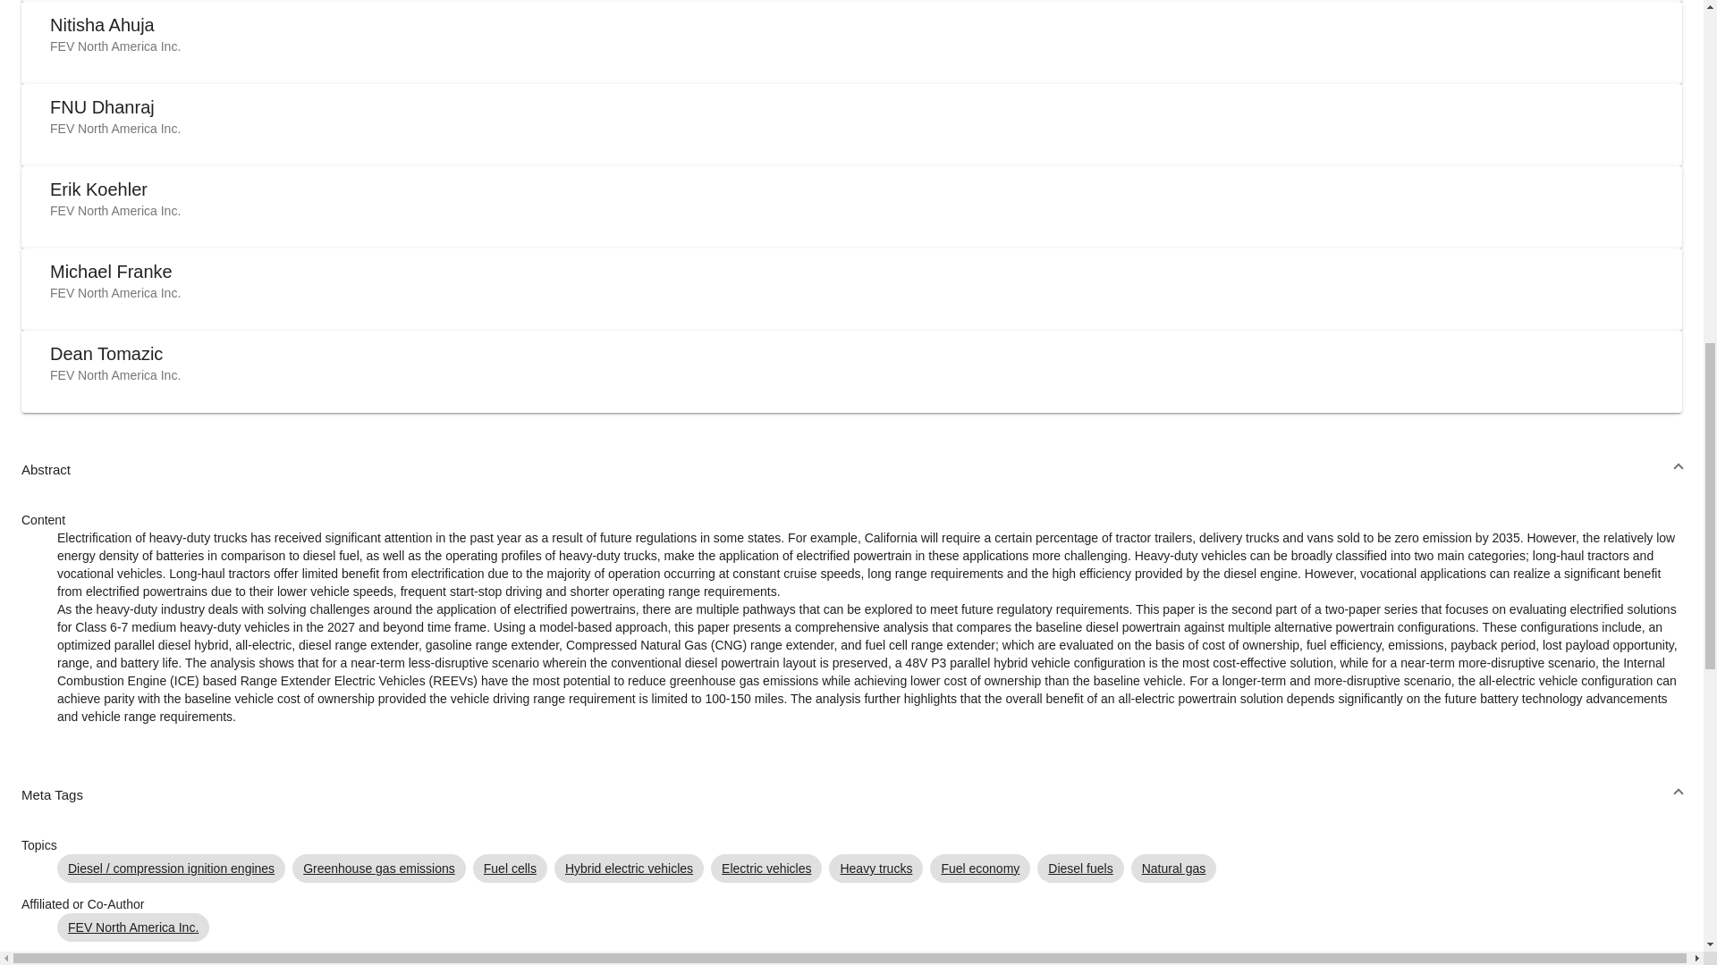 The width and height of the screenshot is (1717, 965). I want to click on Nitisha Ahuja, so click(102, 25).